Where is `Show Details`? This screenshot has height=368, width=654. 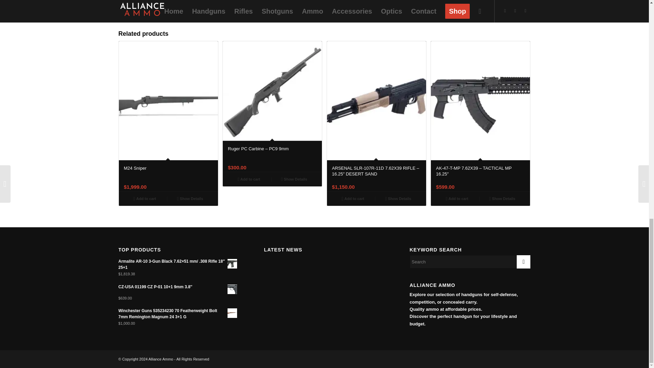 Show Details is located at coordinates (190, 199).